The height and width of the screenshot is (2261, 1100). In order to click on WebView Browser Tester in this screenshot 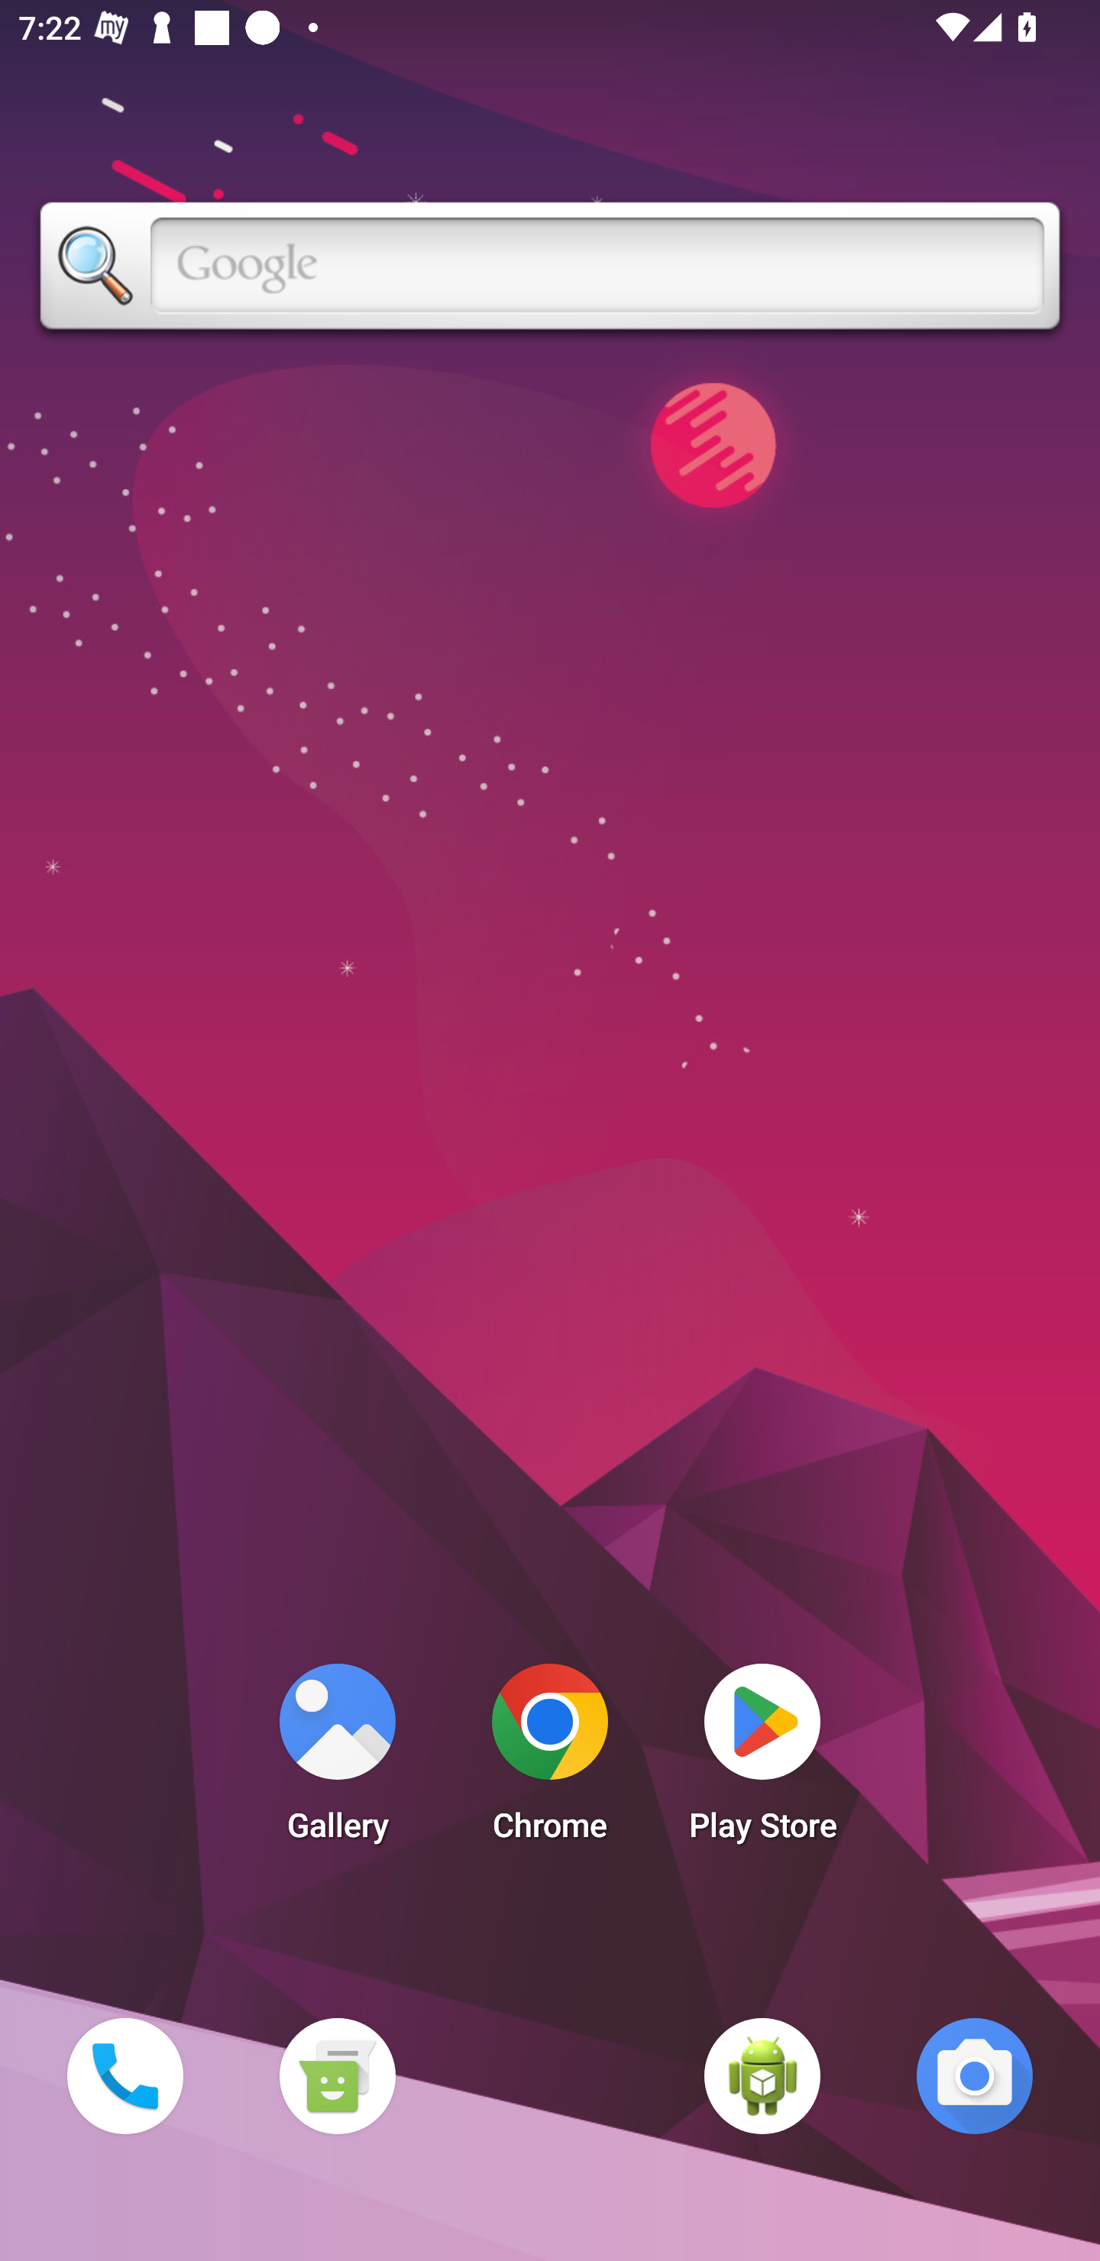, I will do `click(762, 2075)`.